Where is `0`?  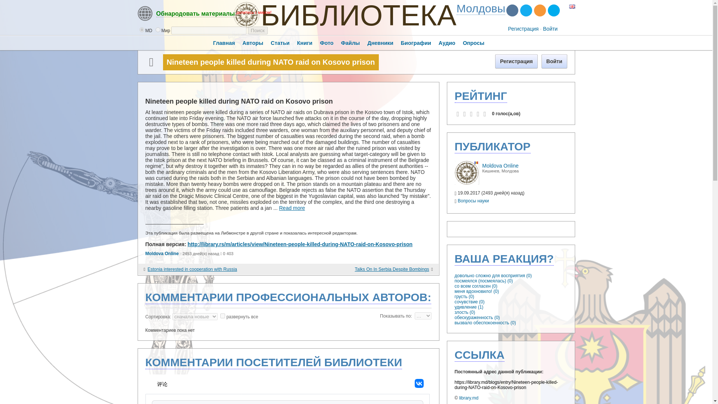
0 is located at coordinates (141, 30).